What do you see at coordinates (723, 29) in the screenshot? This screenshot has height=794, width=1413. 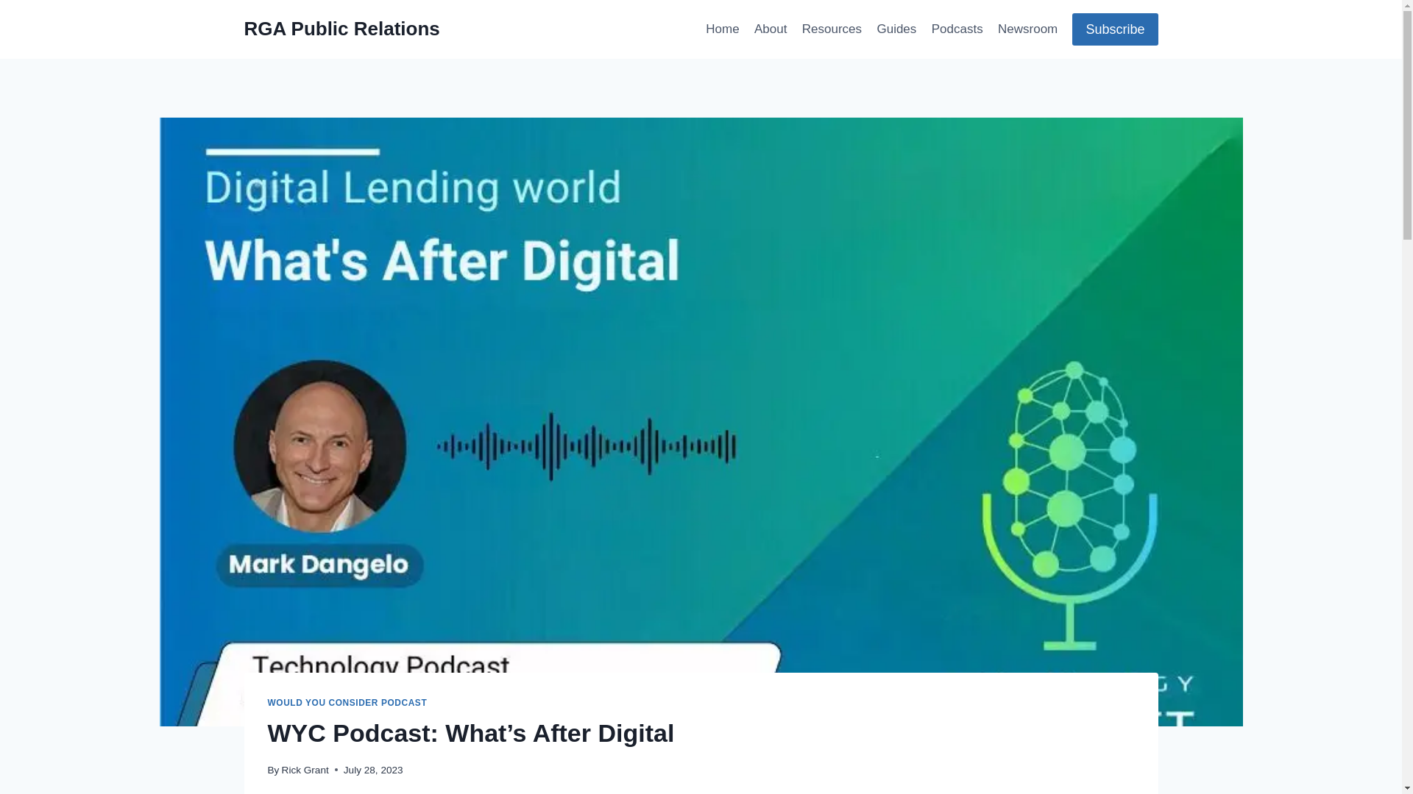 I see `Home` at bounding box center [723, 29].